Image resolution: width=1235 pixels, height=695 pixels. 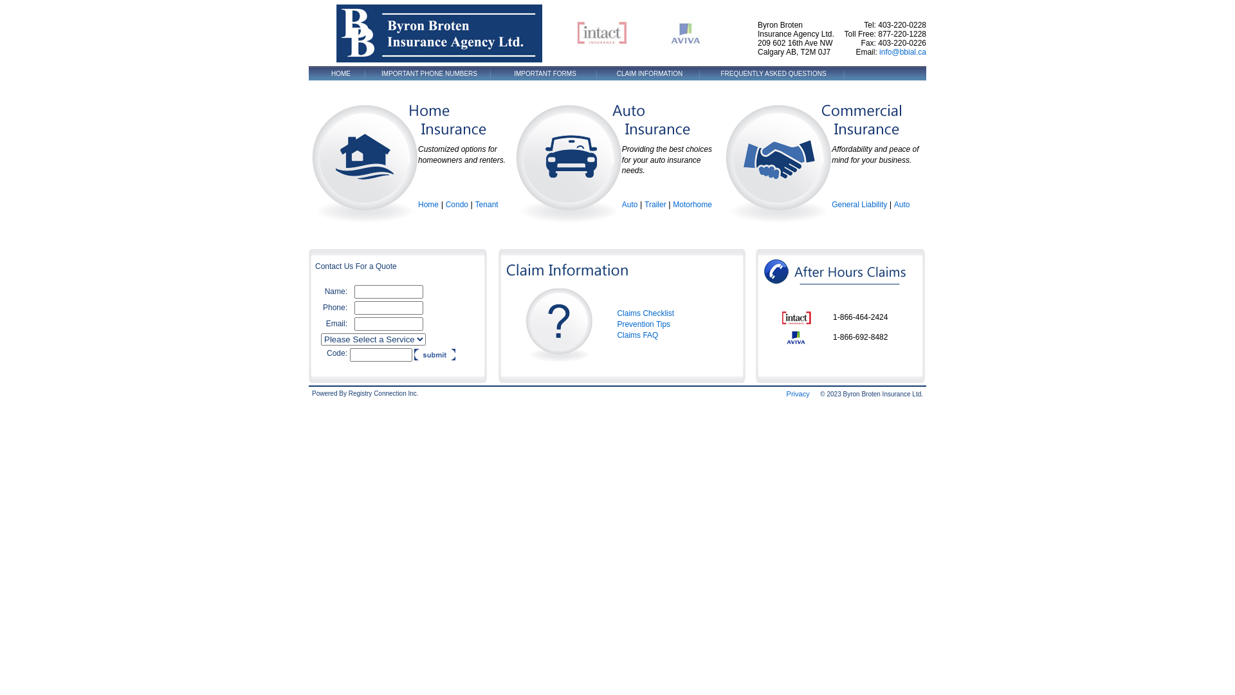 I want to click on Condo, so click(x=457, y=205).